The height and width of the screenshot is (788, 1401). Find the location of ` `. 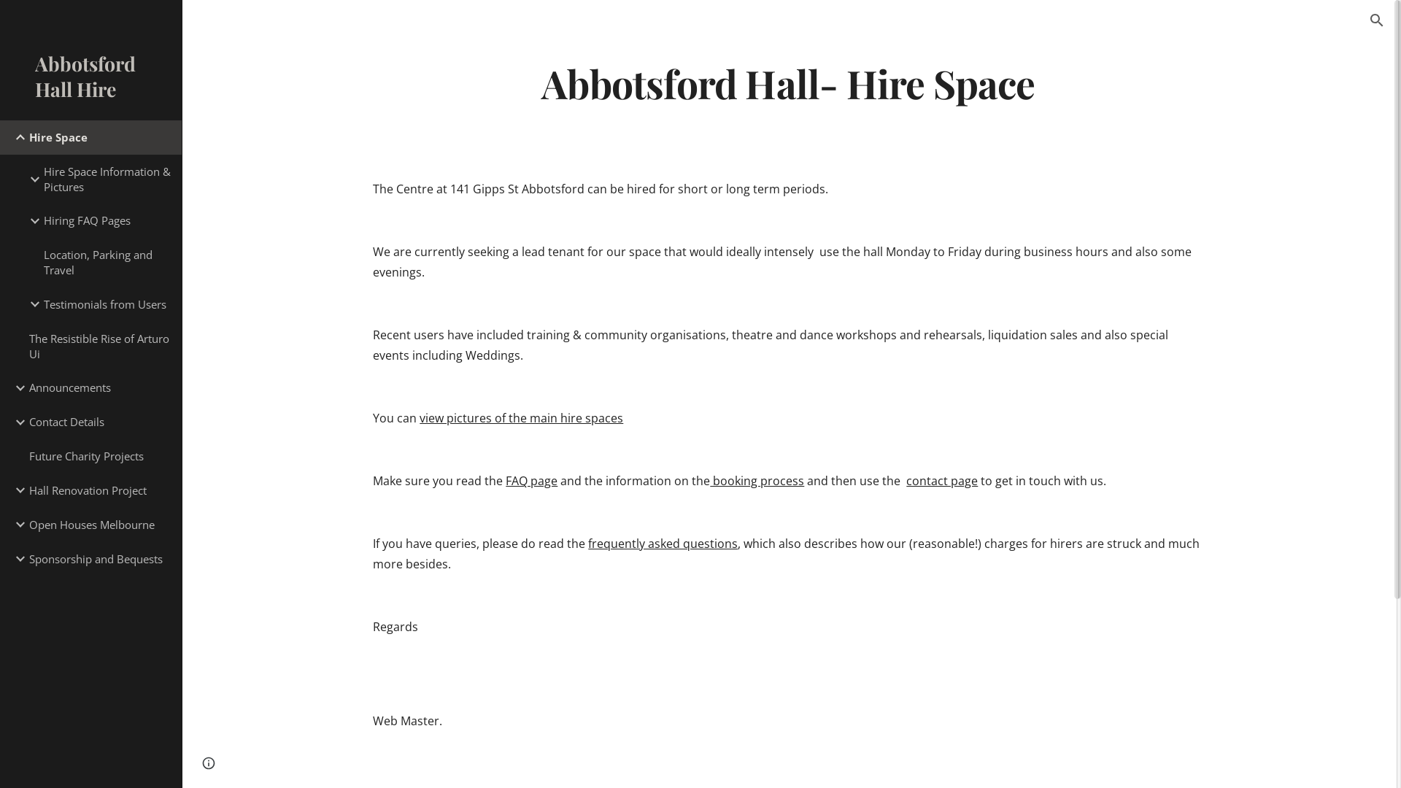

  is located at coordinates (418, 418).